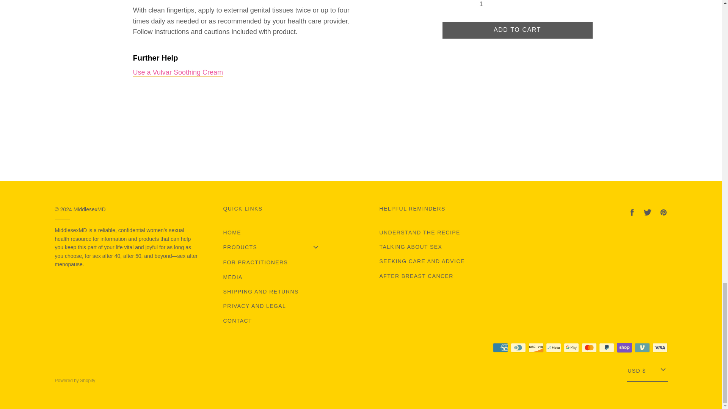 The height and width of the screenshot is (409, 728). Describe the element at coordinates (571, 348) in the screenshot. I see `Google Pay` at that location.